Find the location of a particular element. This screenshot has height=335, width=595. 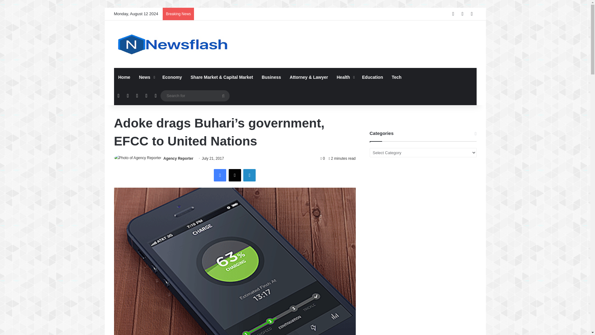

Agency Reporter is located at coordinates (178, 159).